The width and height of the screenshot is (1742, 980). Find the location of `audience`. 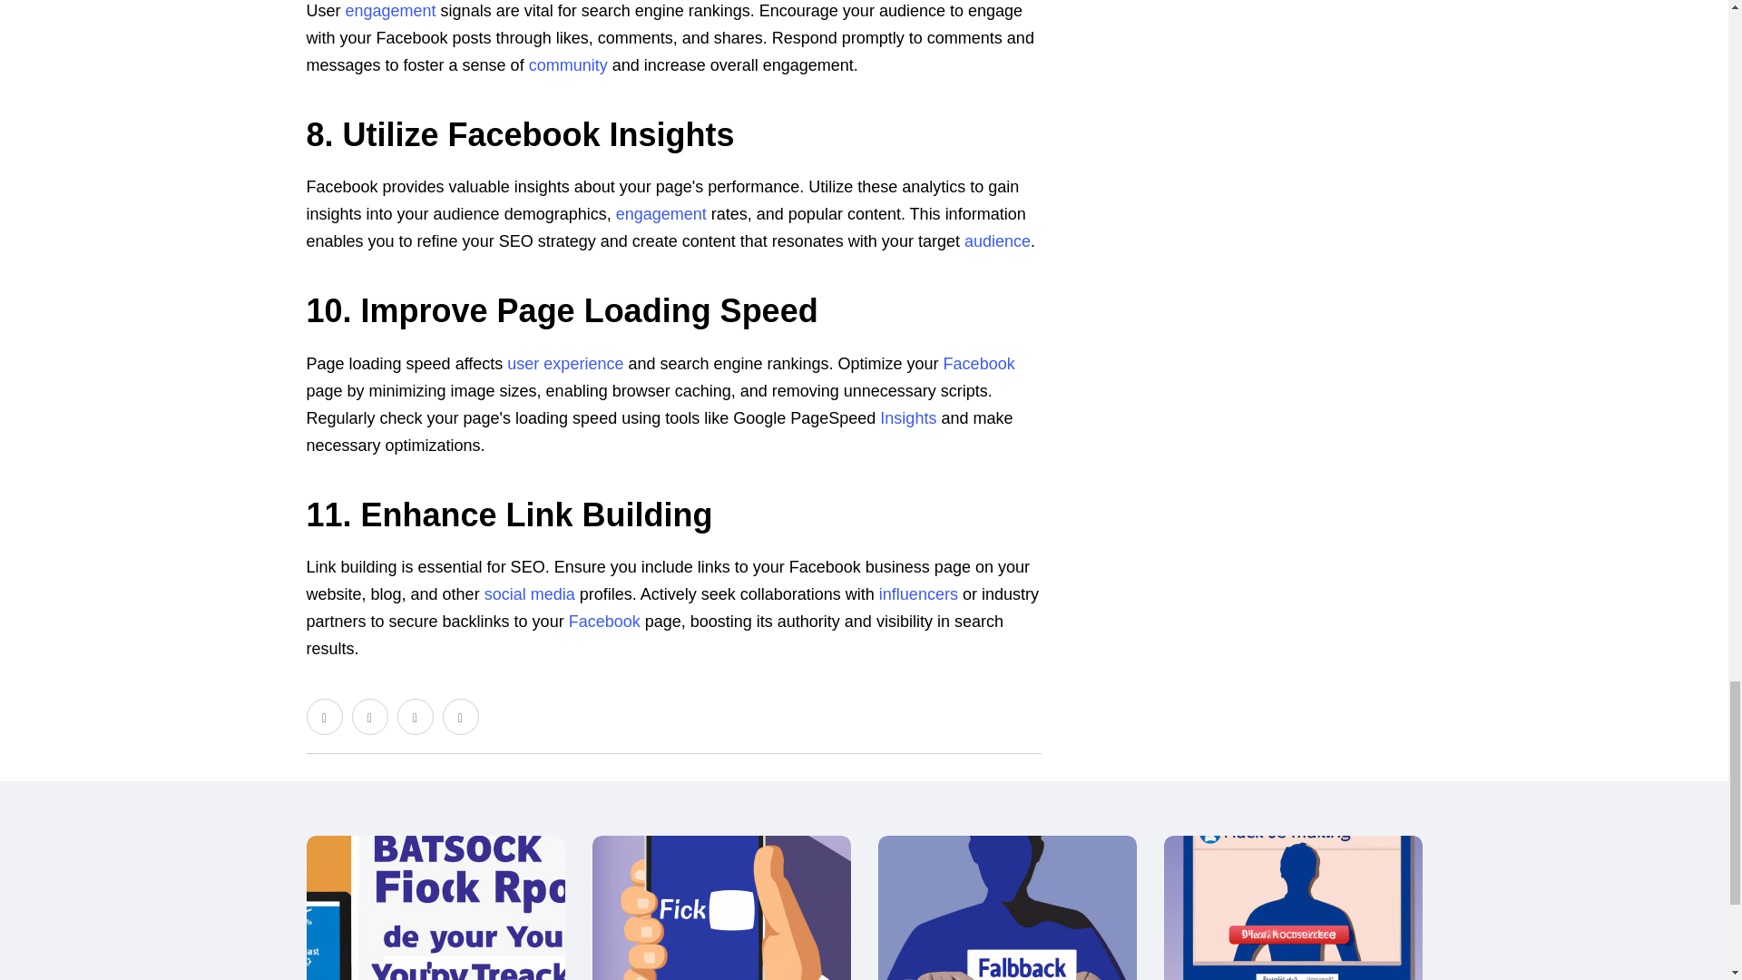

audience is located at coordinates (998, 241).